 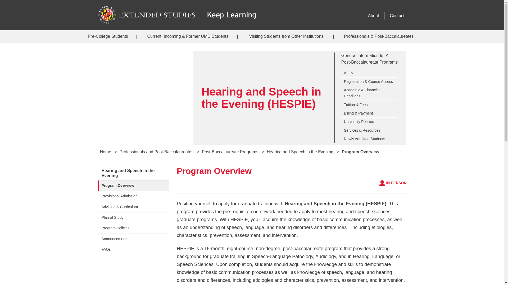 What do you see at coordinates (133, 228) in the screenshot?
I see `Program Policies` at bounding box center [133, 228].